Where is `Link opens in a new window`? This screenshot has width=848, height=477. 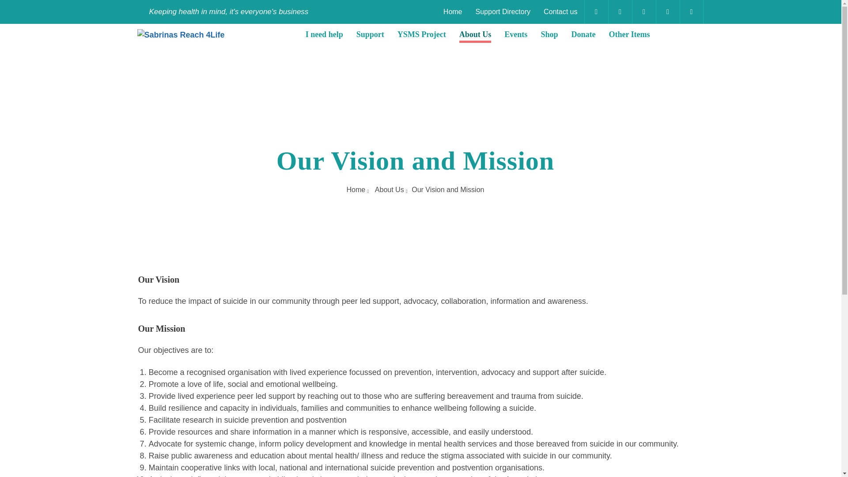 Link opens in a new window is located at coordinates (644, 12).